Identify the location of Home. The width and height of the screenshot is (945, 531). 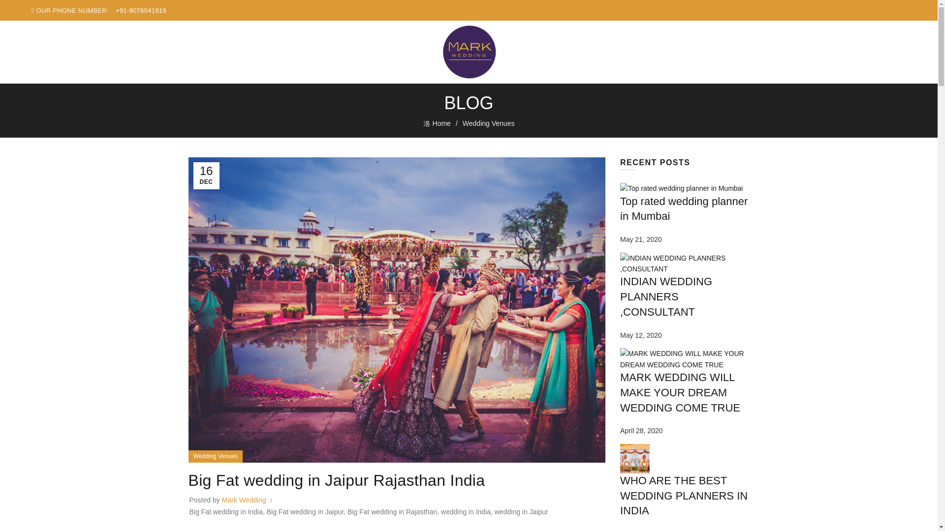
(443, 123).